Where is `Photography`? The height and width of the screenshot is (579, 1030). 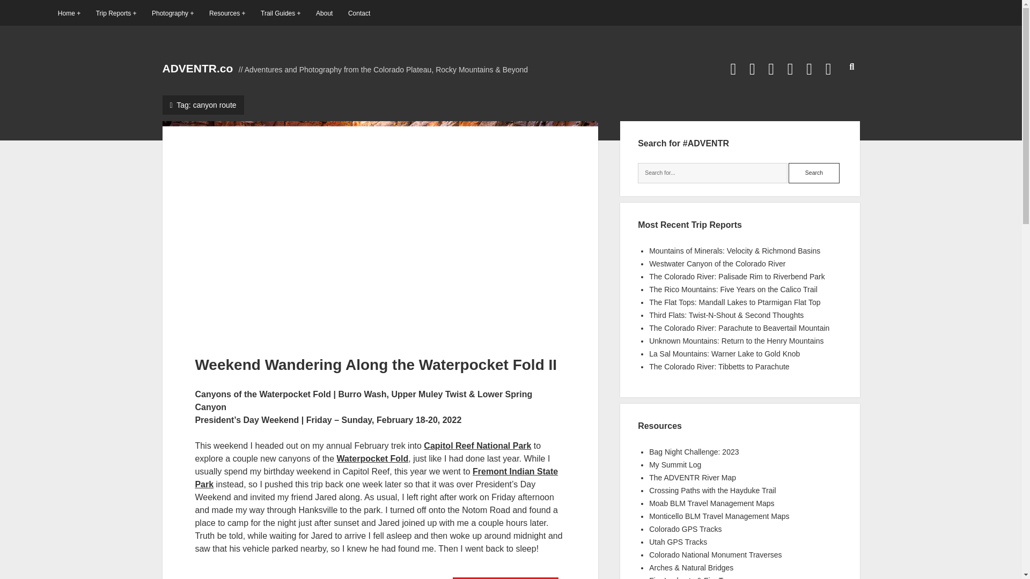
Photography is located at coordinates (172, 13).